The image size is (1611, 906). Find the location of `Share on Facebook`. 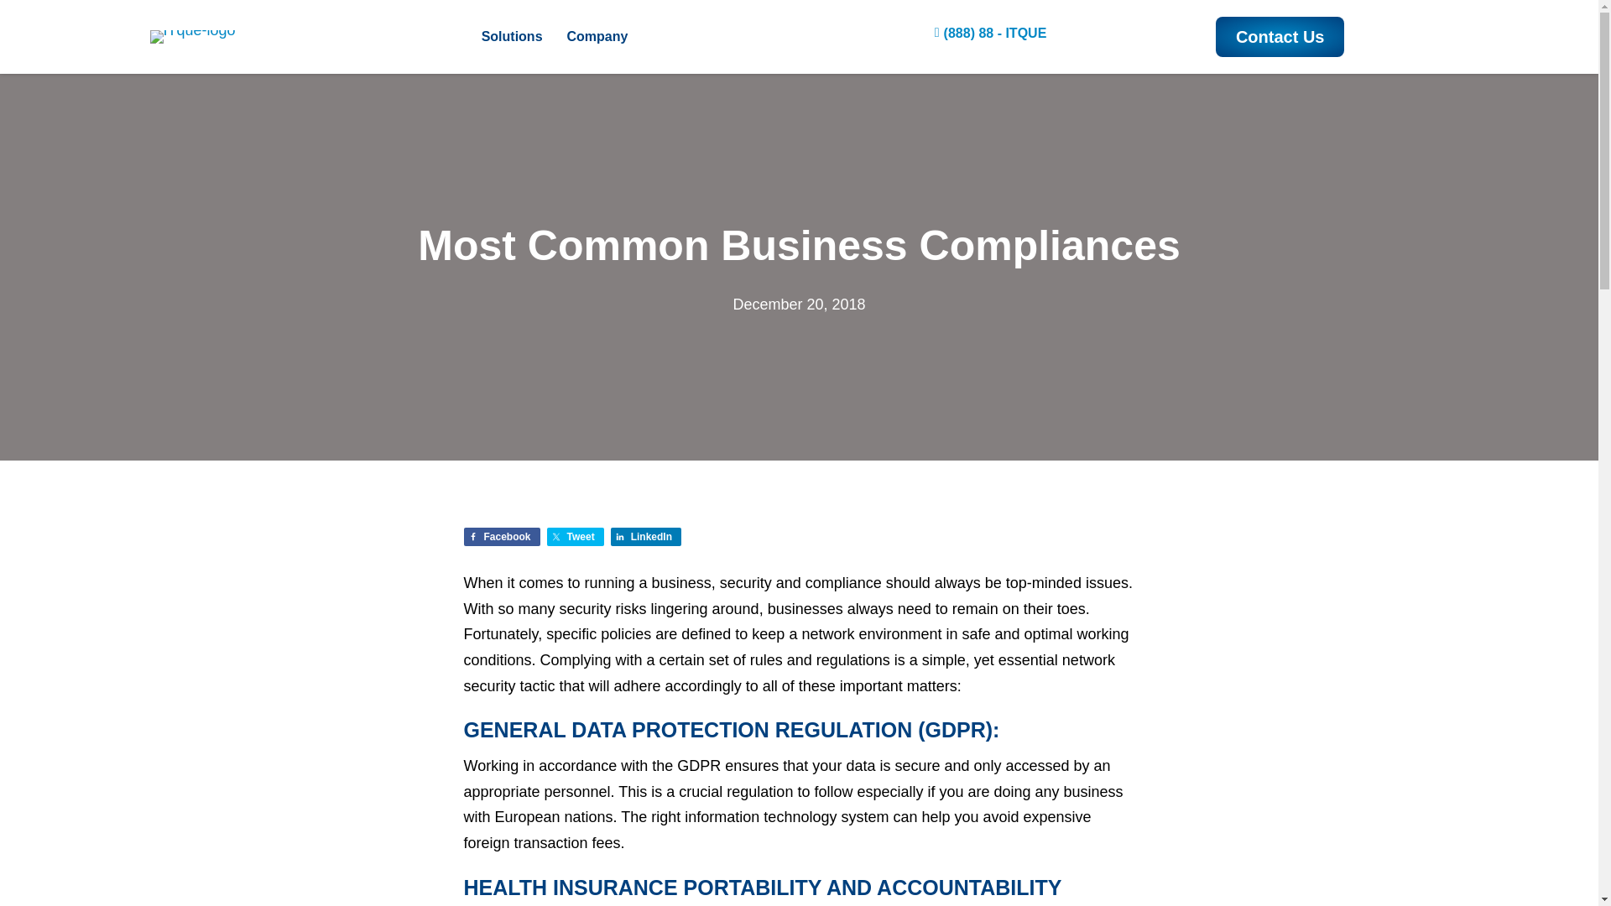

Share on Facebook is located at coordinates (502, 537).